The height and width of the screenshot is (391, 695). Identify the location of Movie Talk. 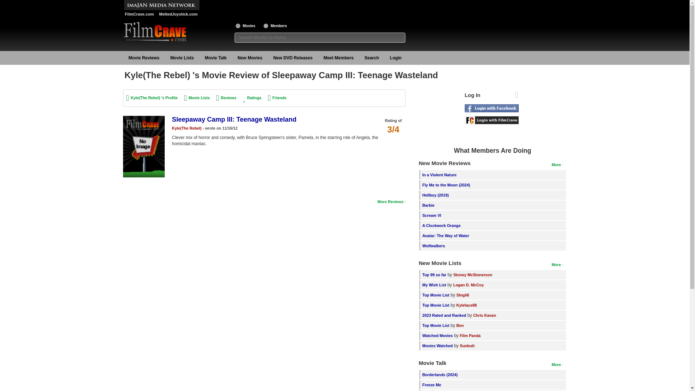
(216, 58).